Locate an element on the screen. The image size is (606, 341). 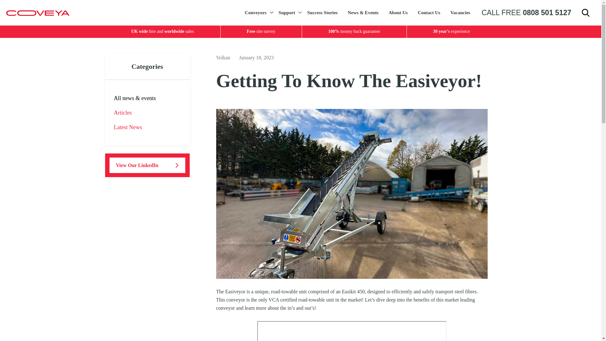
Return to homepage is located at coordinates (38, 13).